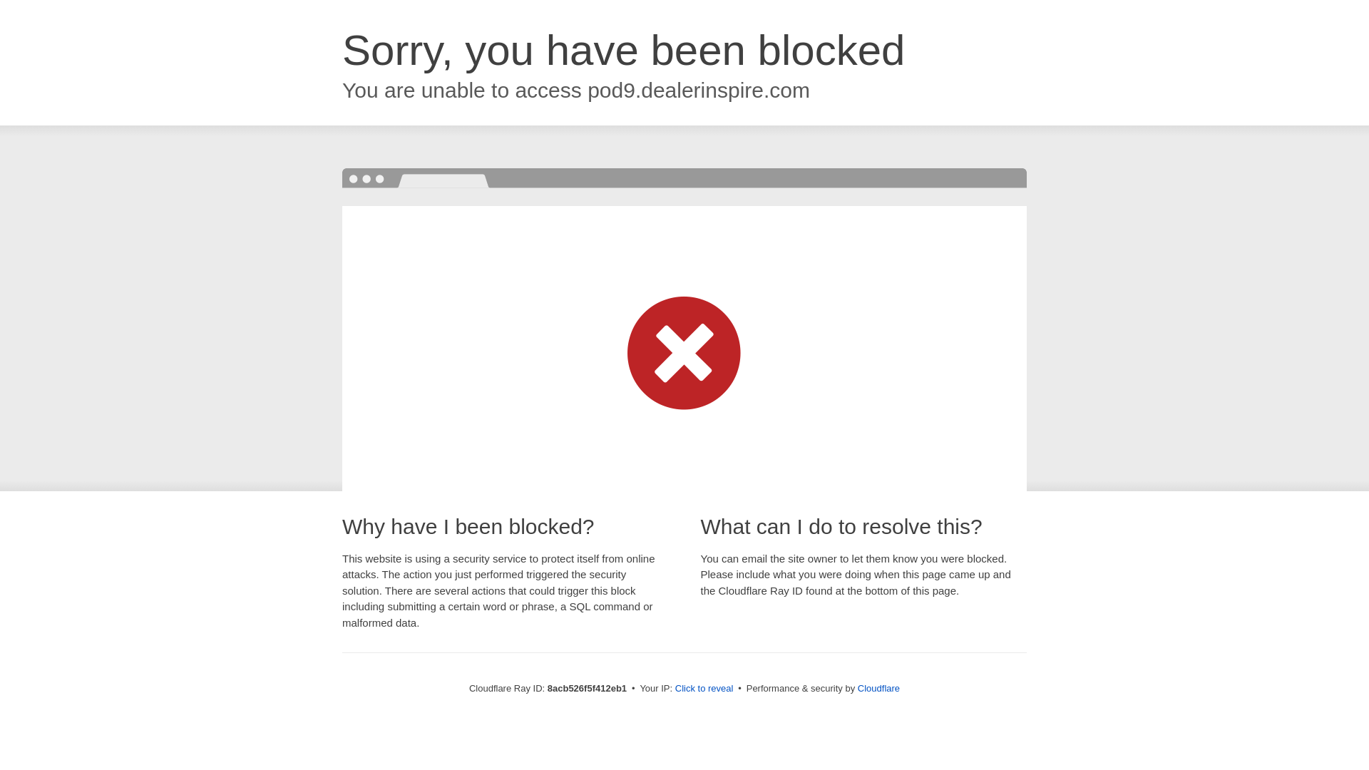  I want to click on Click to reveal, so click(704, 689).